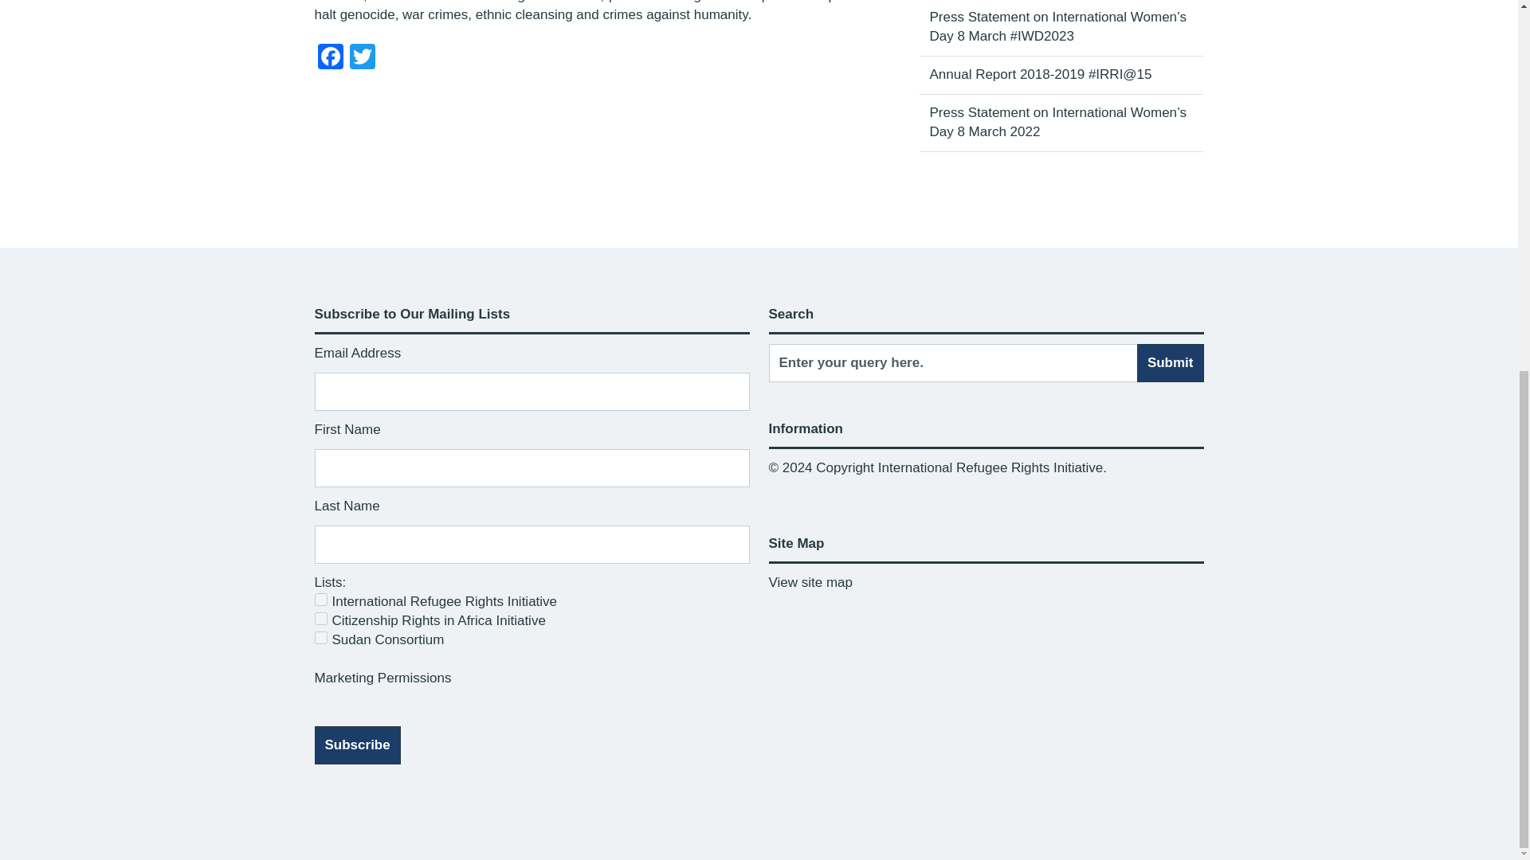 This screenshot has width=1530, height=860. What do you see at coordinates (320, 618) in the screenshot?
I see `2` at bounding box center [320, 618].